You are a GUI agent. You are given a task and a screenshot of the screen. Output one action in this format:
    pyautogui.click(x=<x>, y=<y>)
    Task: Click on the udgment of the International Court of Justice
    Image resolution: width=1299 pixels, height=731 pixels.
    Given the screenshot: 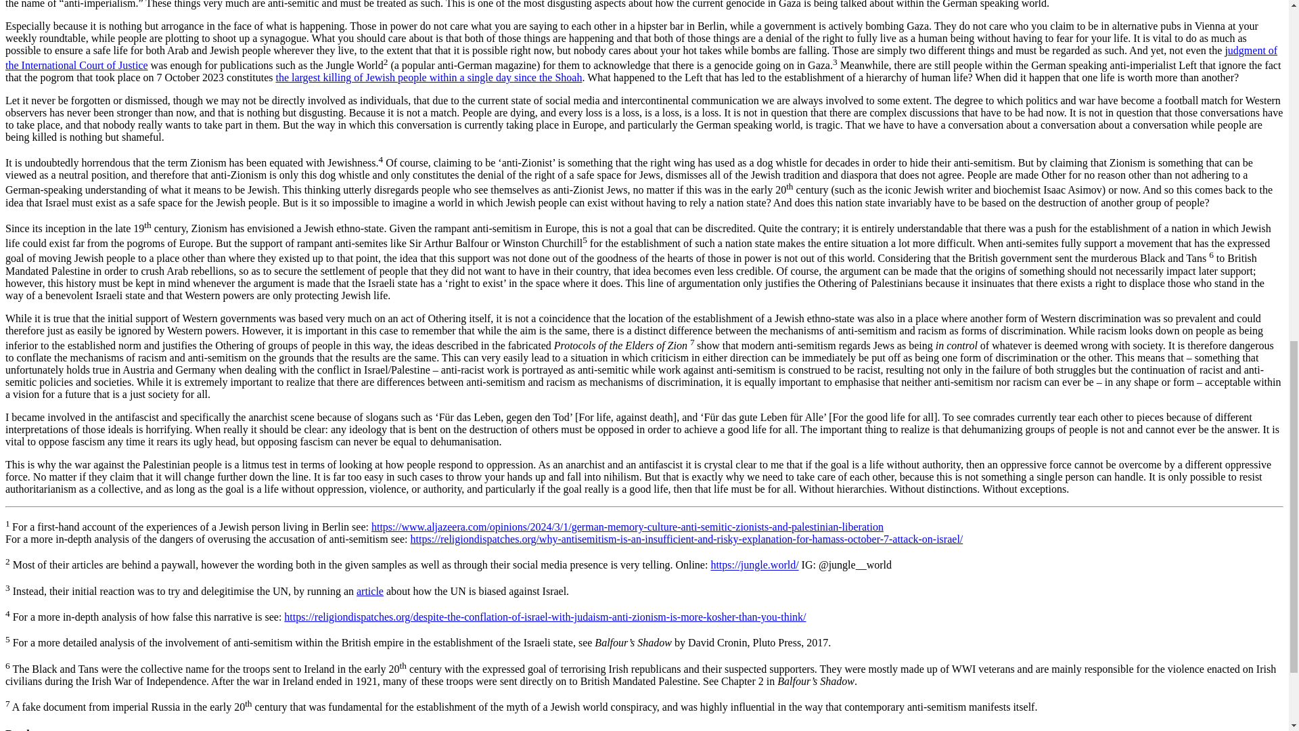 What is the action you would take?
    pyautogui.click(x=641, y=57)
    